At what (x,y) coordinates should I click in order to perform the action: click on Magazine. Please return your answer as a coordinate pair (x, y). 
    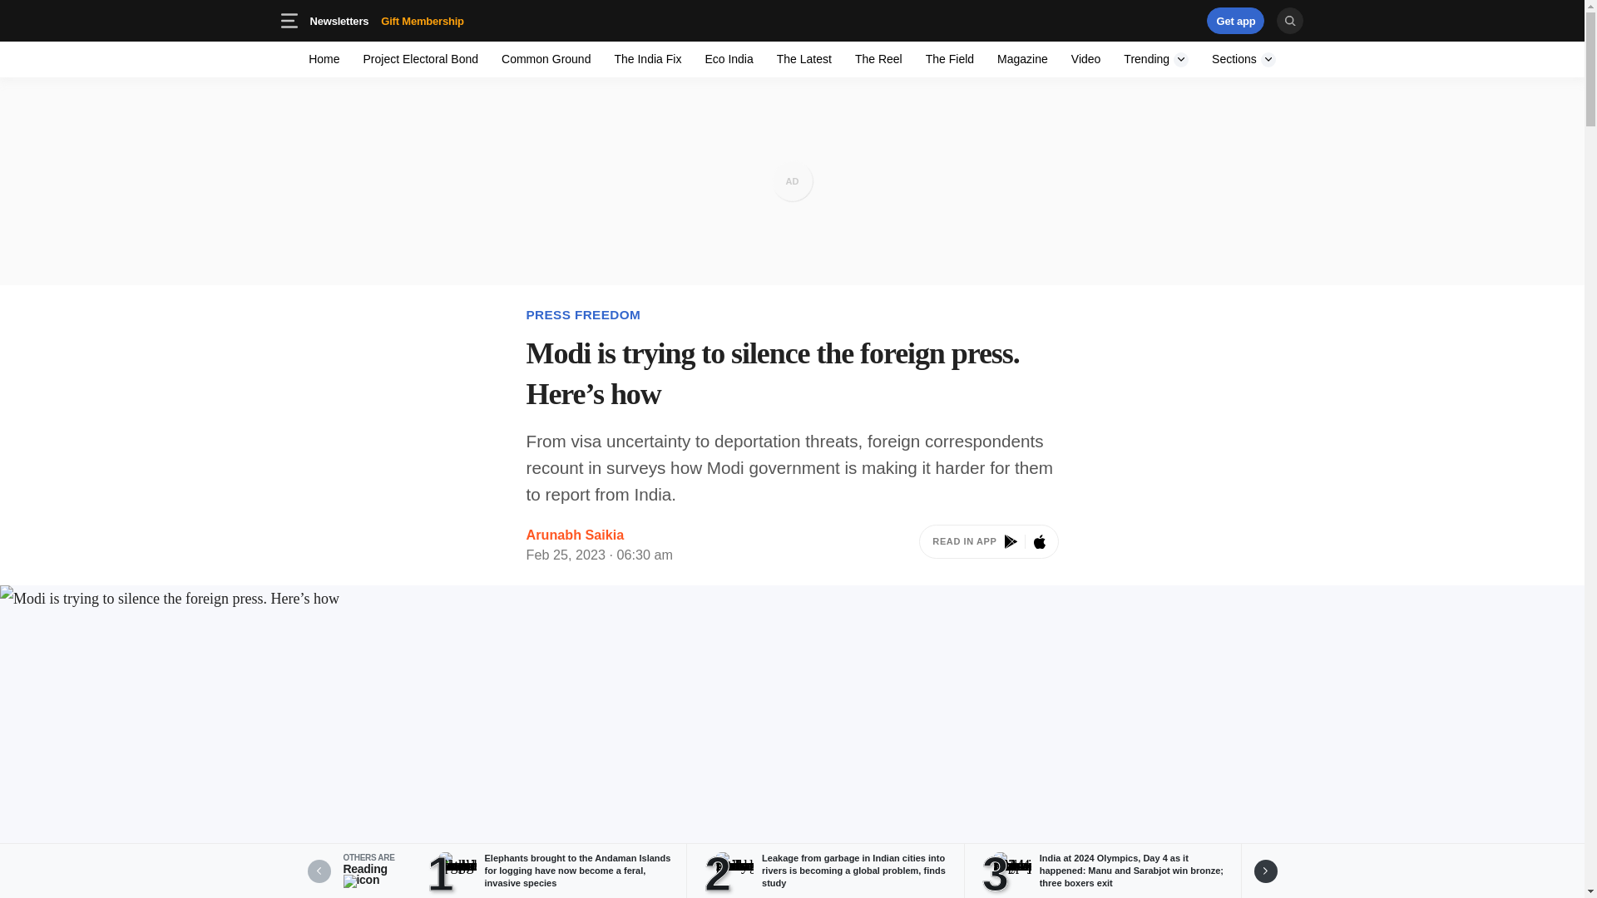
    Looking at the image, I should click on (1021, 58).